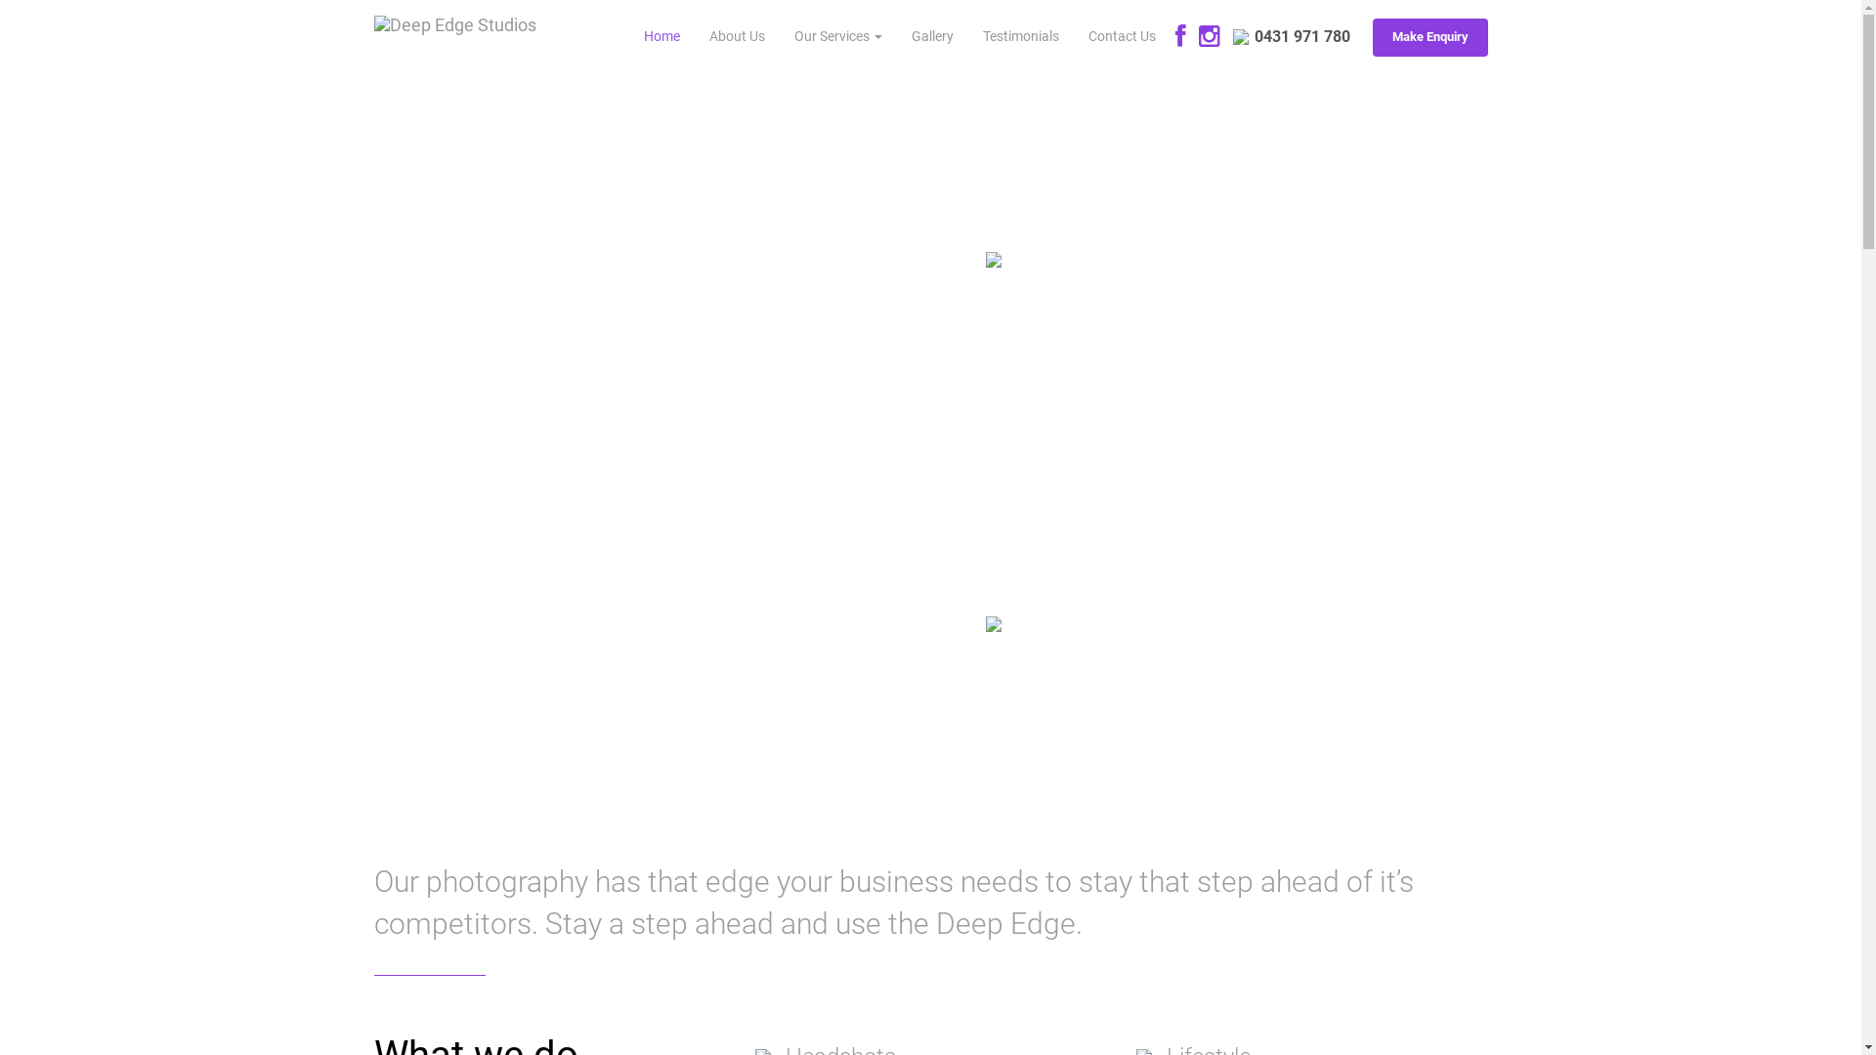  What do you see at coordinates (455, 15) in the screenshot?
I see `Deep Edge Studios` at bounding box center [455, 15].